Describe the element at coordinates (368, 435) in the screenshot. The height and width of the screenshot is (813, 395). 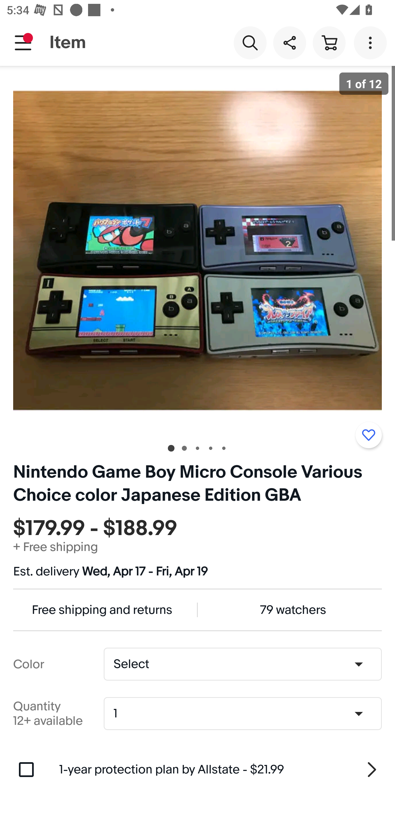
I see `Add to watchlist` at that location.